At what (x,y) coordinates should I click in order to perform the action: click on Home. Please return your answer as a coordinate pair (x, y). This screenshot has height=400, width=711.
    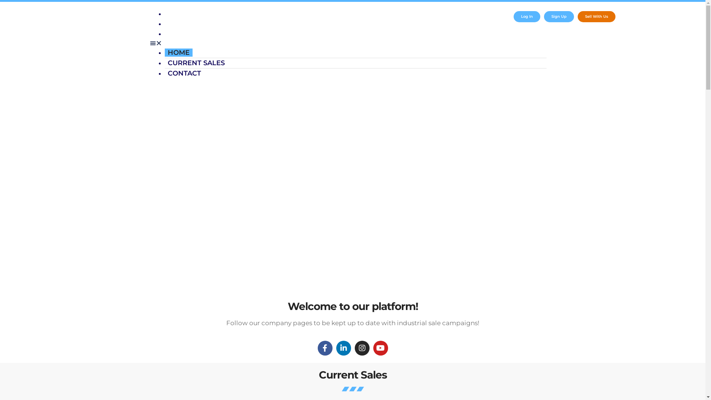
    Looking at the image, I should click on (180, 14).